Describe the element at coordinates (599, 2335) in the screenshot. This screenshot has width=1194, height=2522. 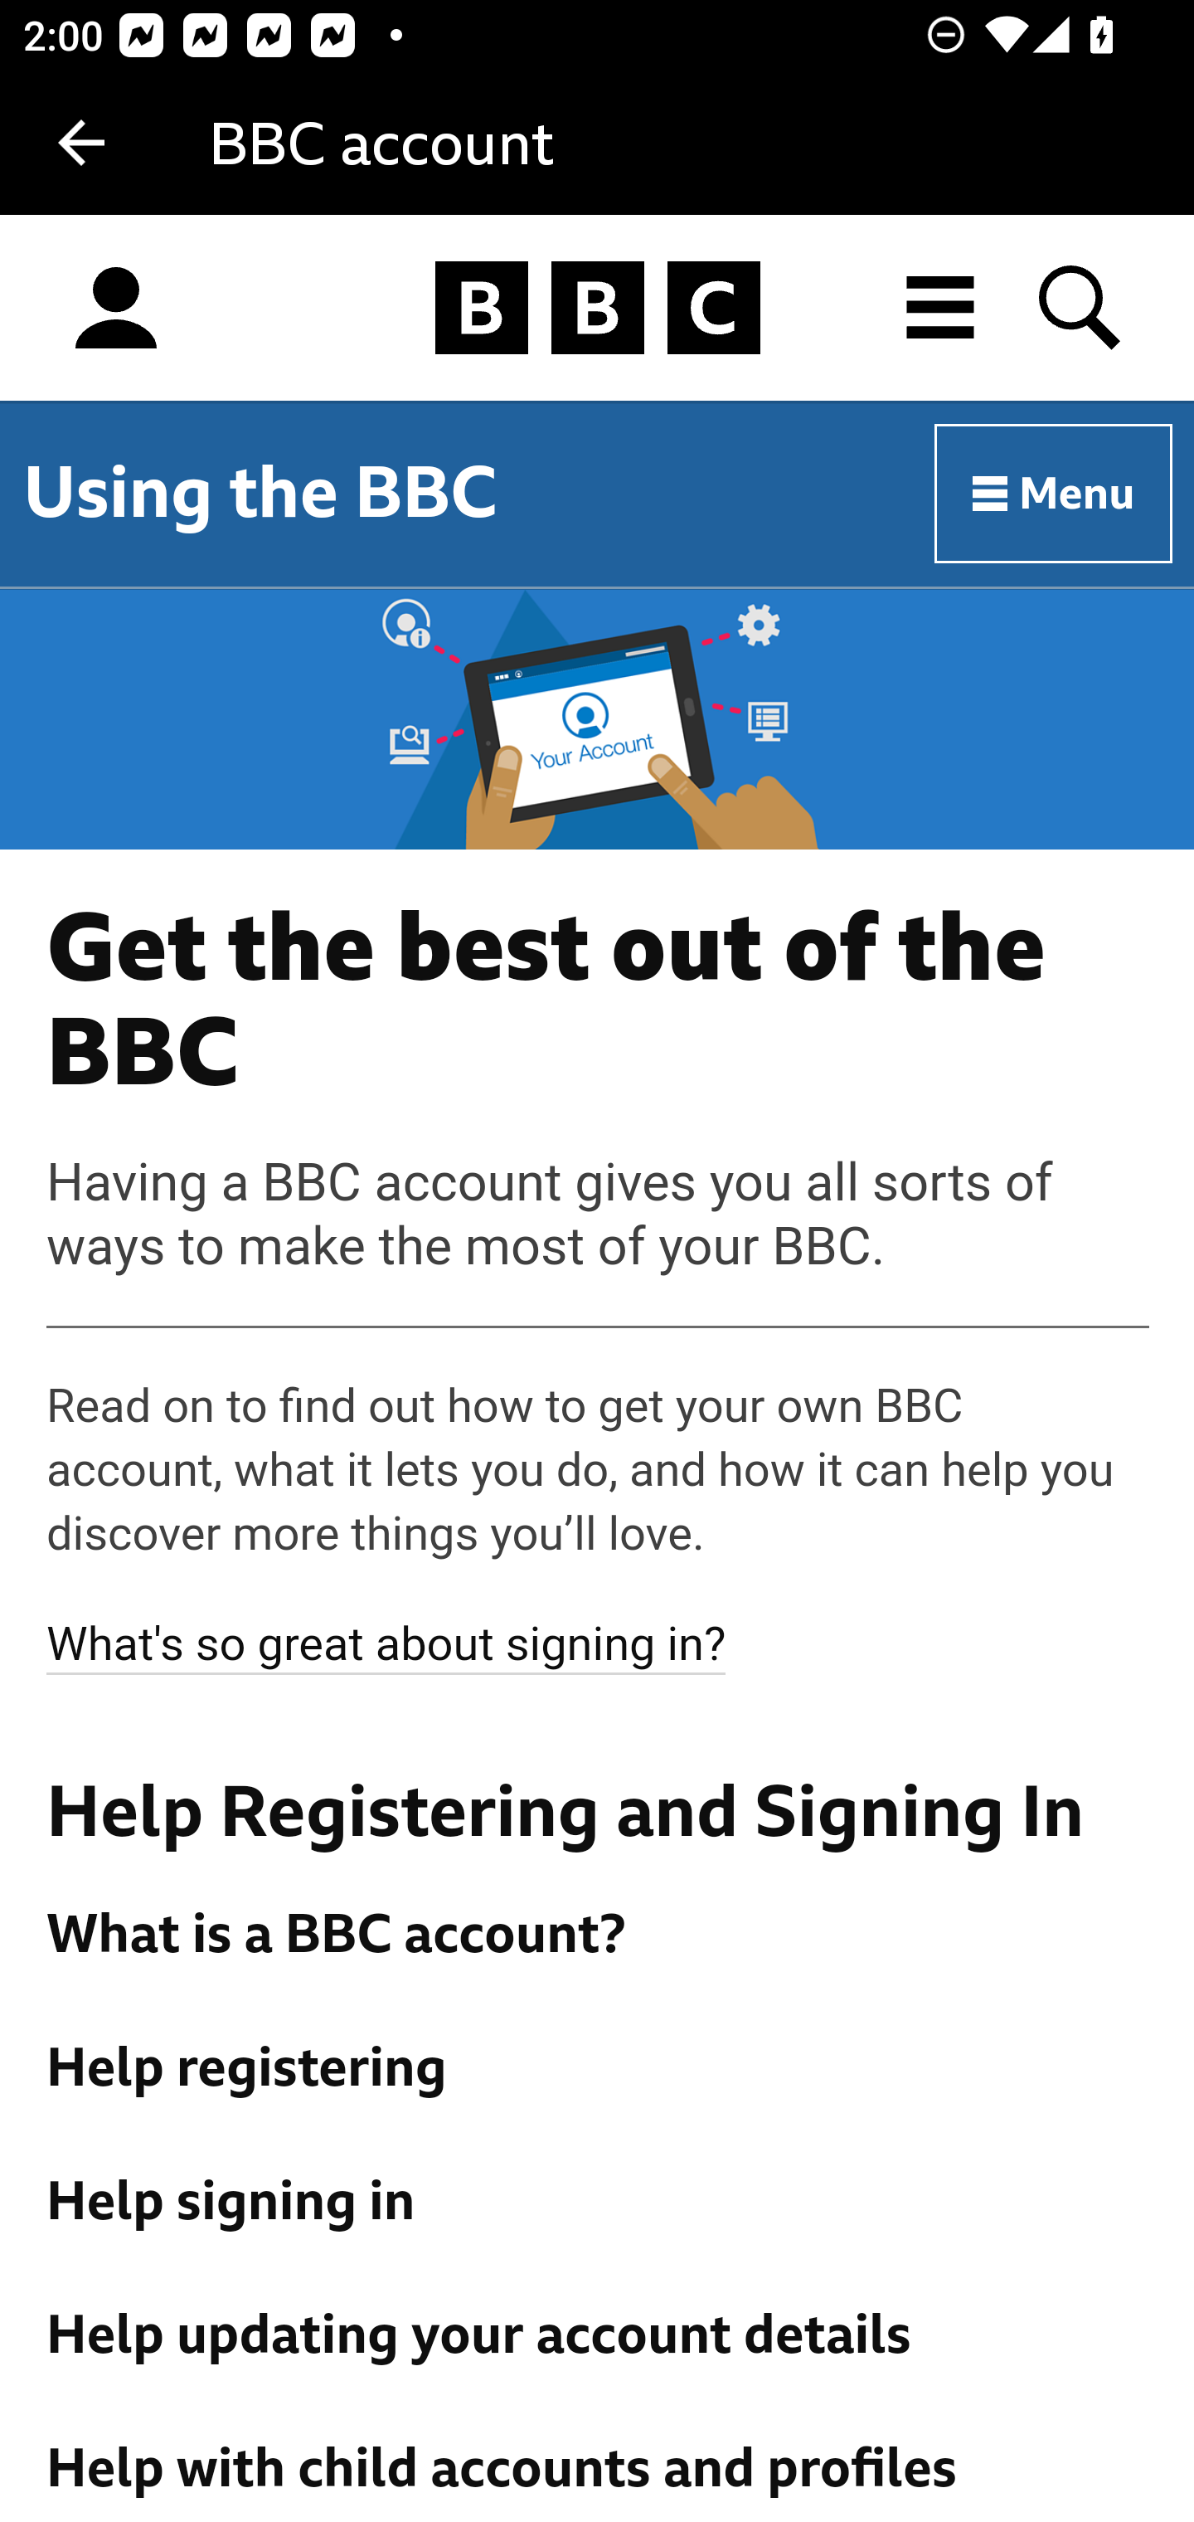
I see `Help updating your account details` at that location.